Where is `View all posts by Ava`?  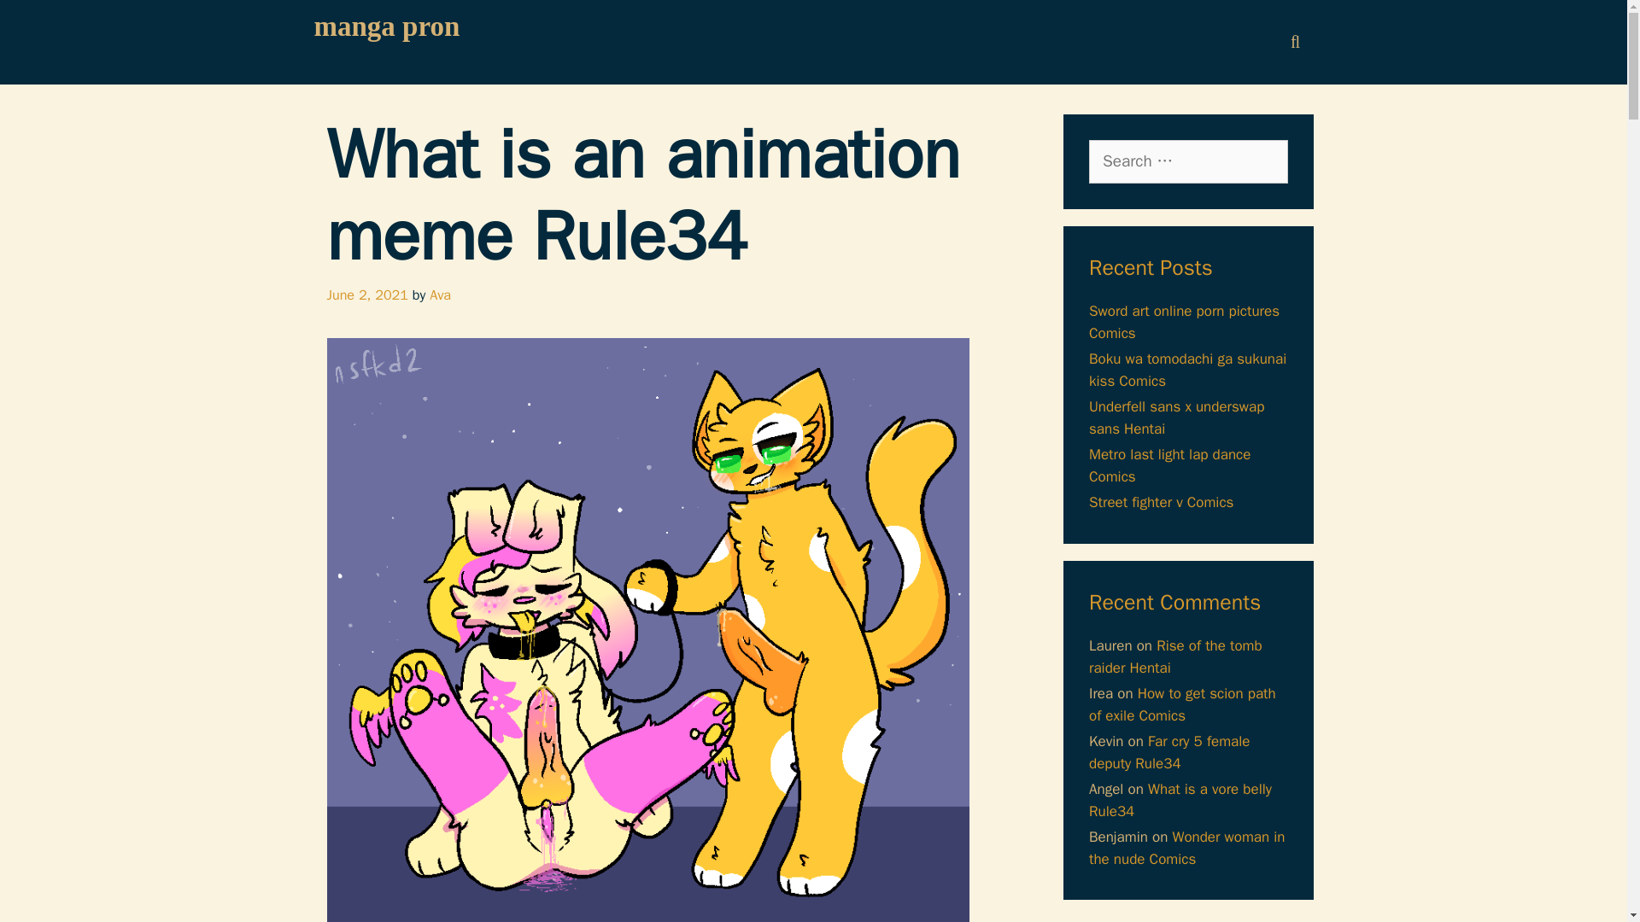 View all posts by Ava is located at coordinates (441, 295).